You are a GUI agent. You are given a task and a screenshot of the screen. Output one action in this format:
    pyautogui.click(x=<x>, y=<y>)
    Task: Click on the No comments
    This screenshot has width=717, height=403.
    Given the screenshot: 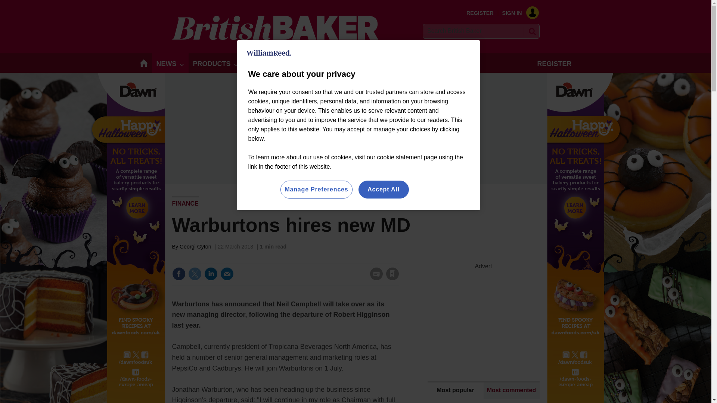 What is the action you would take?
    pyautogui.click(x=374, y=278)
    